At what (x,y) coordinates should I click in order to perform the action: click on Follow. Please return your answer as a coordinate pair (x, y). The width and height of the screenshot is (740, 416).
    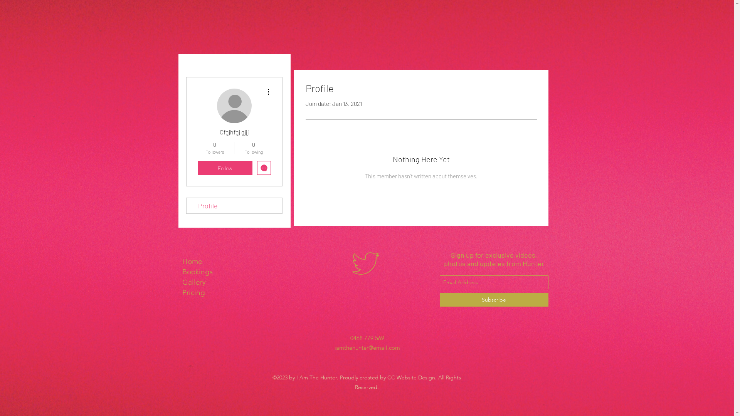
    Looking at the image, I should click on (225, 168).